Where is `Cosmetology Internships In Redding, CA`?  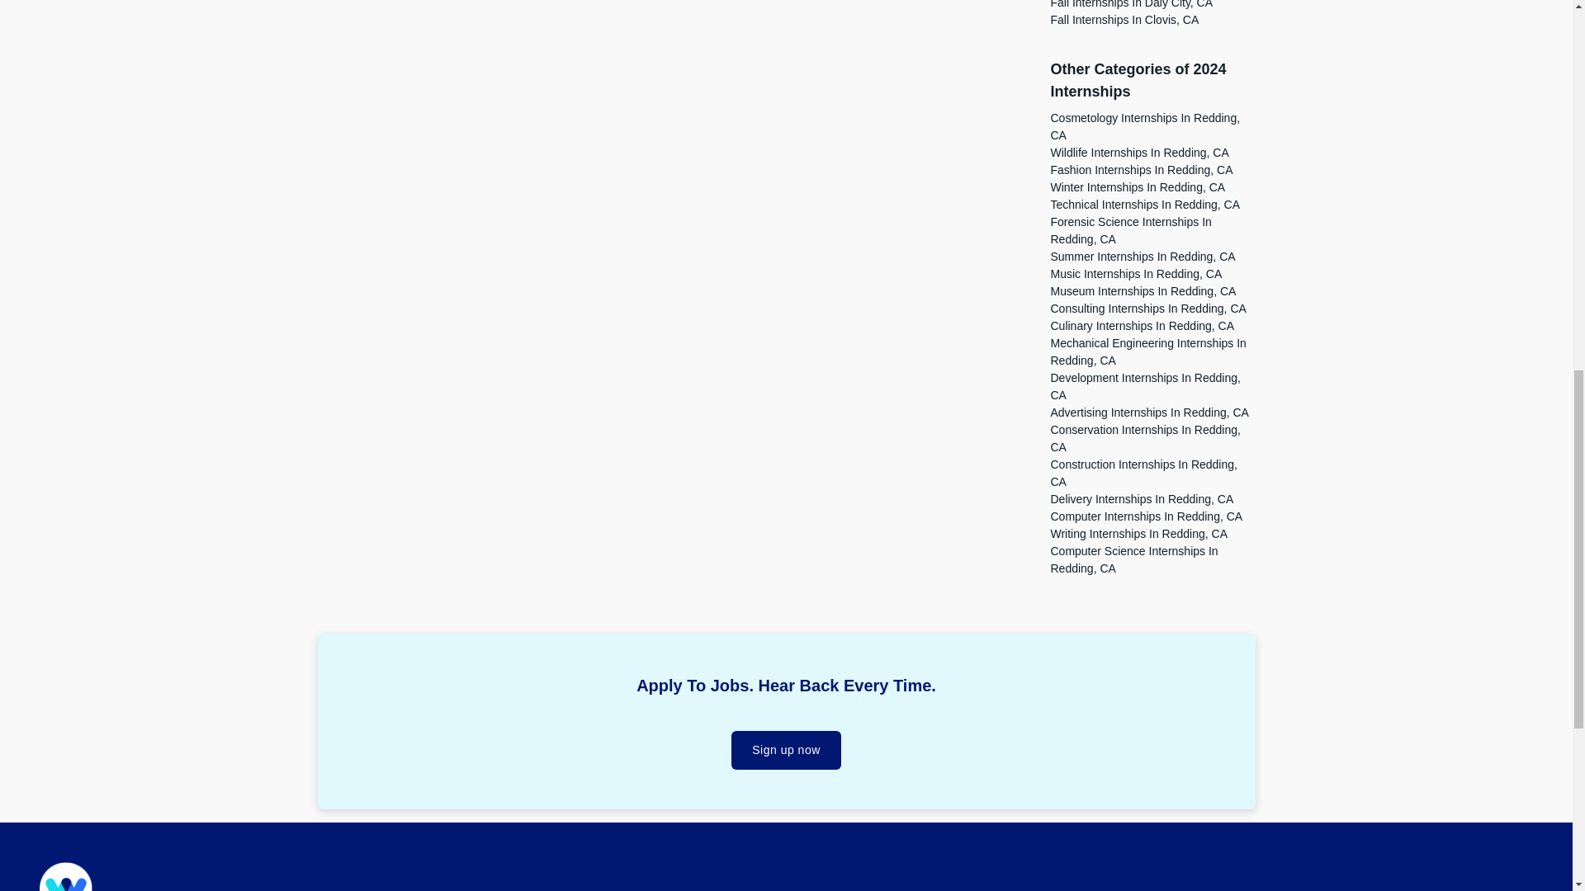
Cosmetology Internships In Redding, CA is located at coordinates (1144, 126).